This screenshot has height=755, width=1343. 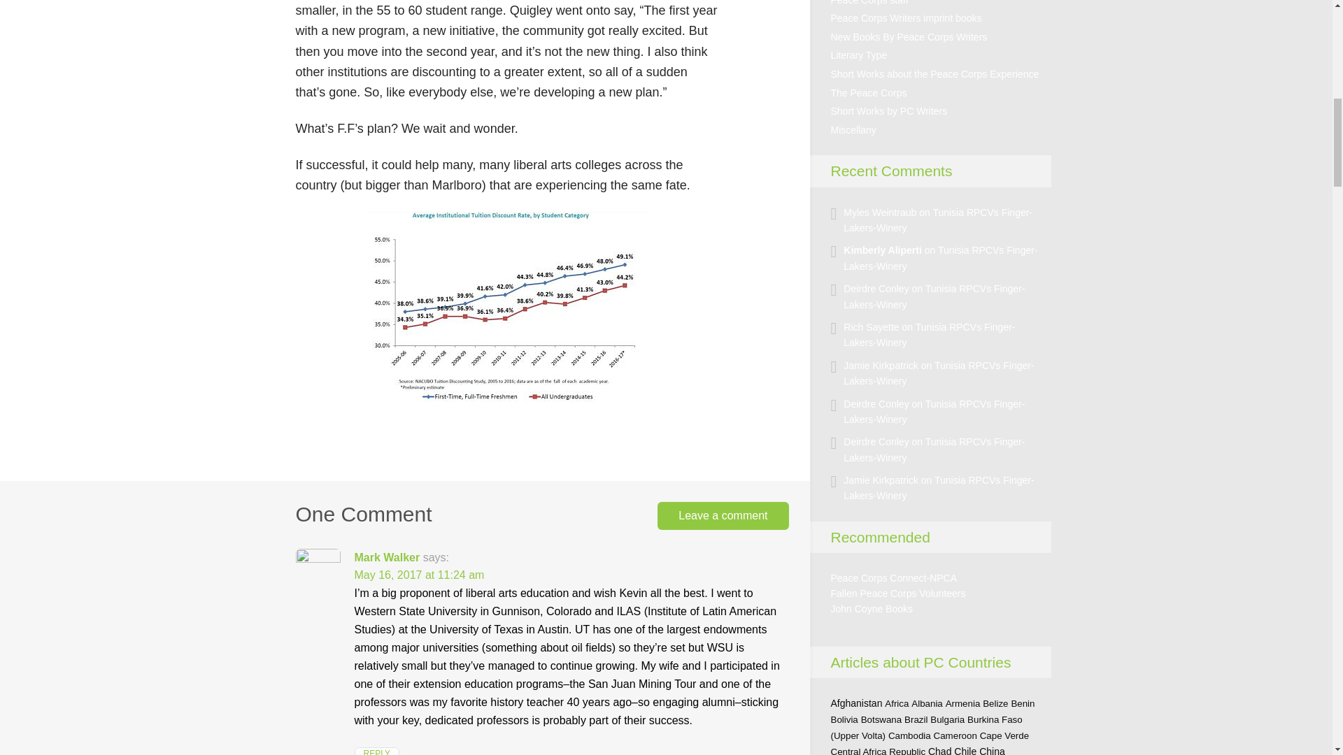 I want to click on 11 topics, so click(x=995, y=703).